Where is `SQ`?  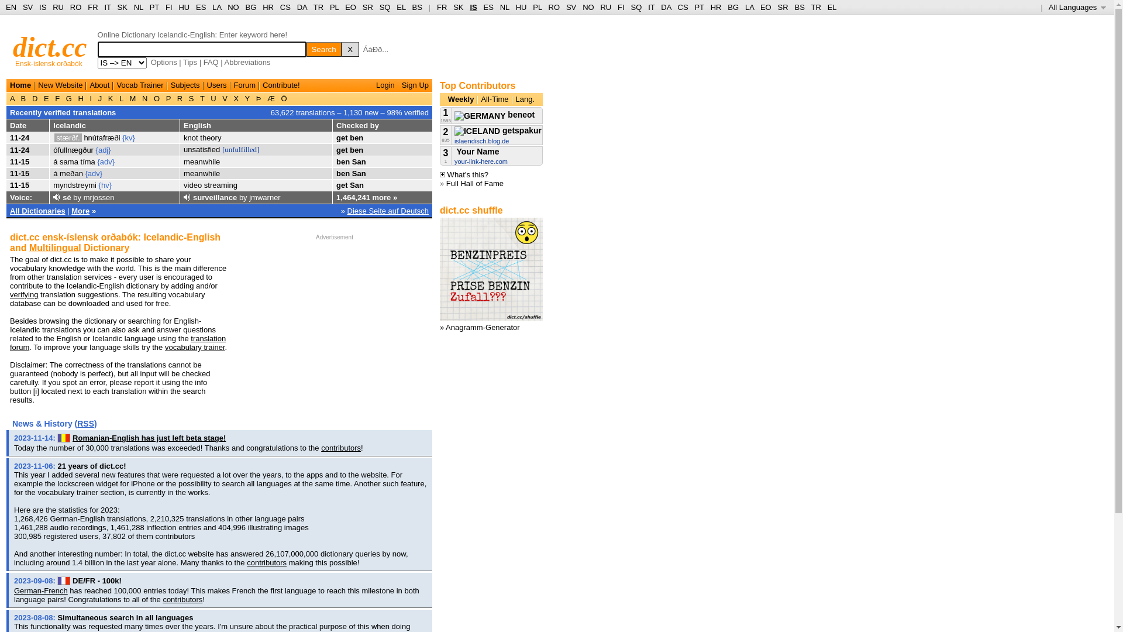 SQ is located at coordinates (636, 7).